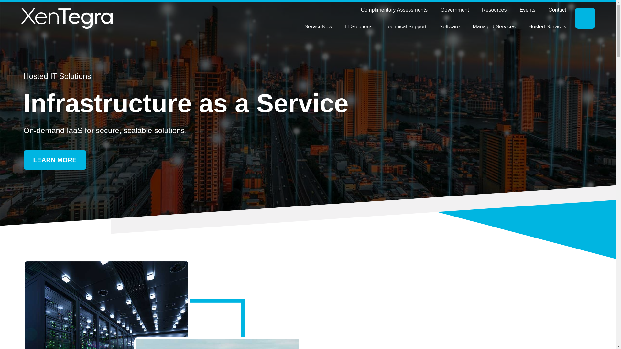  I want to click on Technical Support, so click(406, 27).